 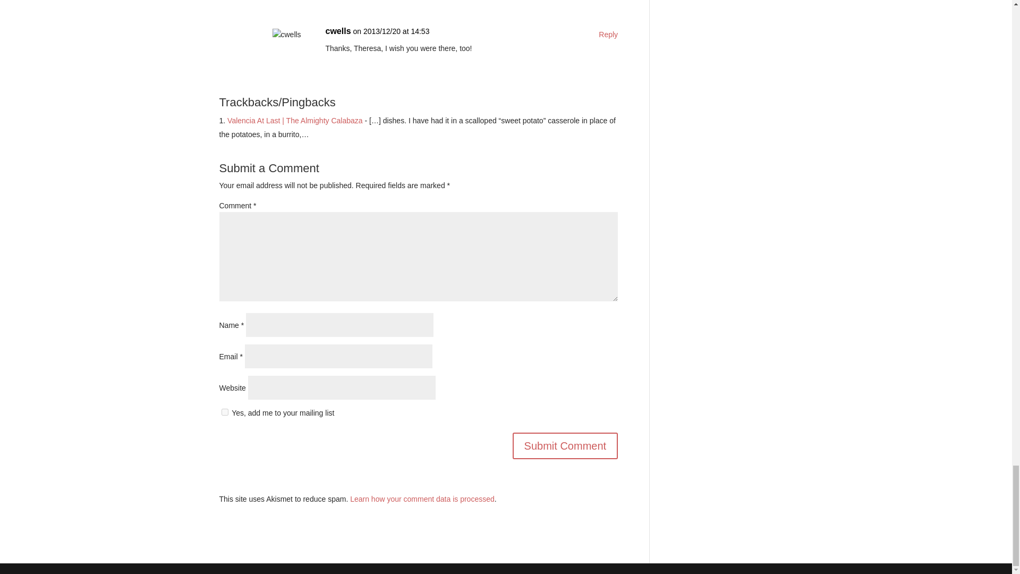 I want to click on Submit Comment, so click(x=565, y=446).